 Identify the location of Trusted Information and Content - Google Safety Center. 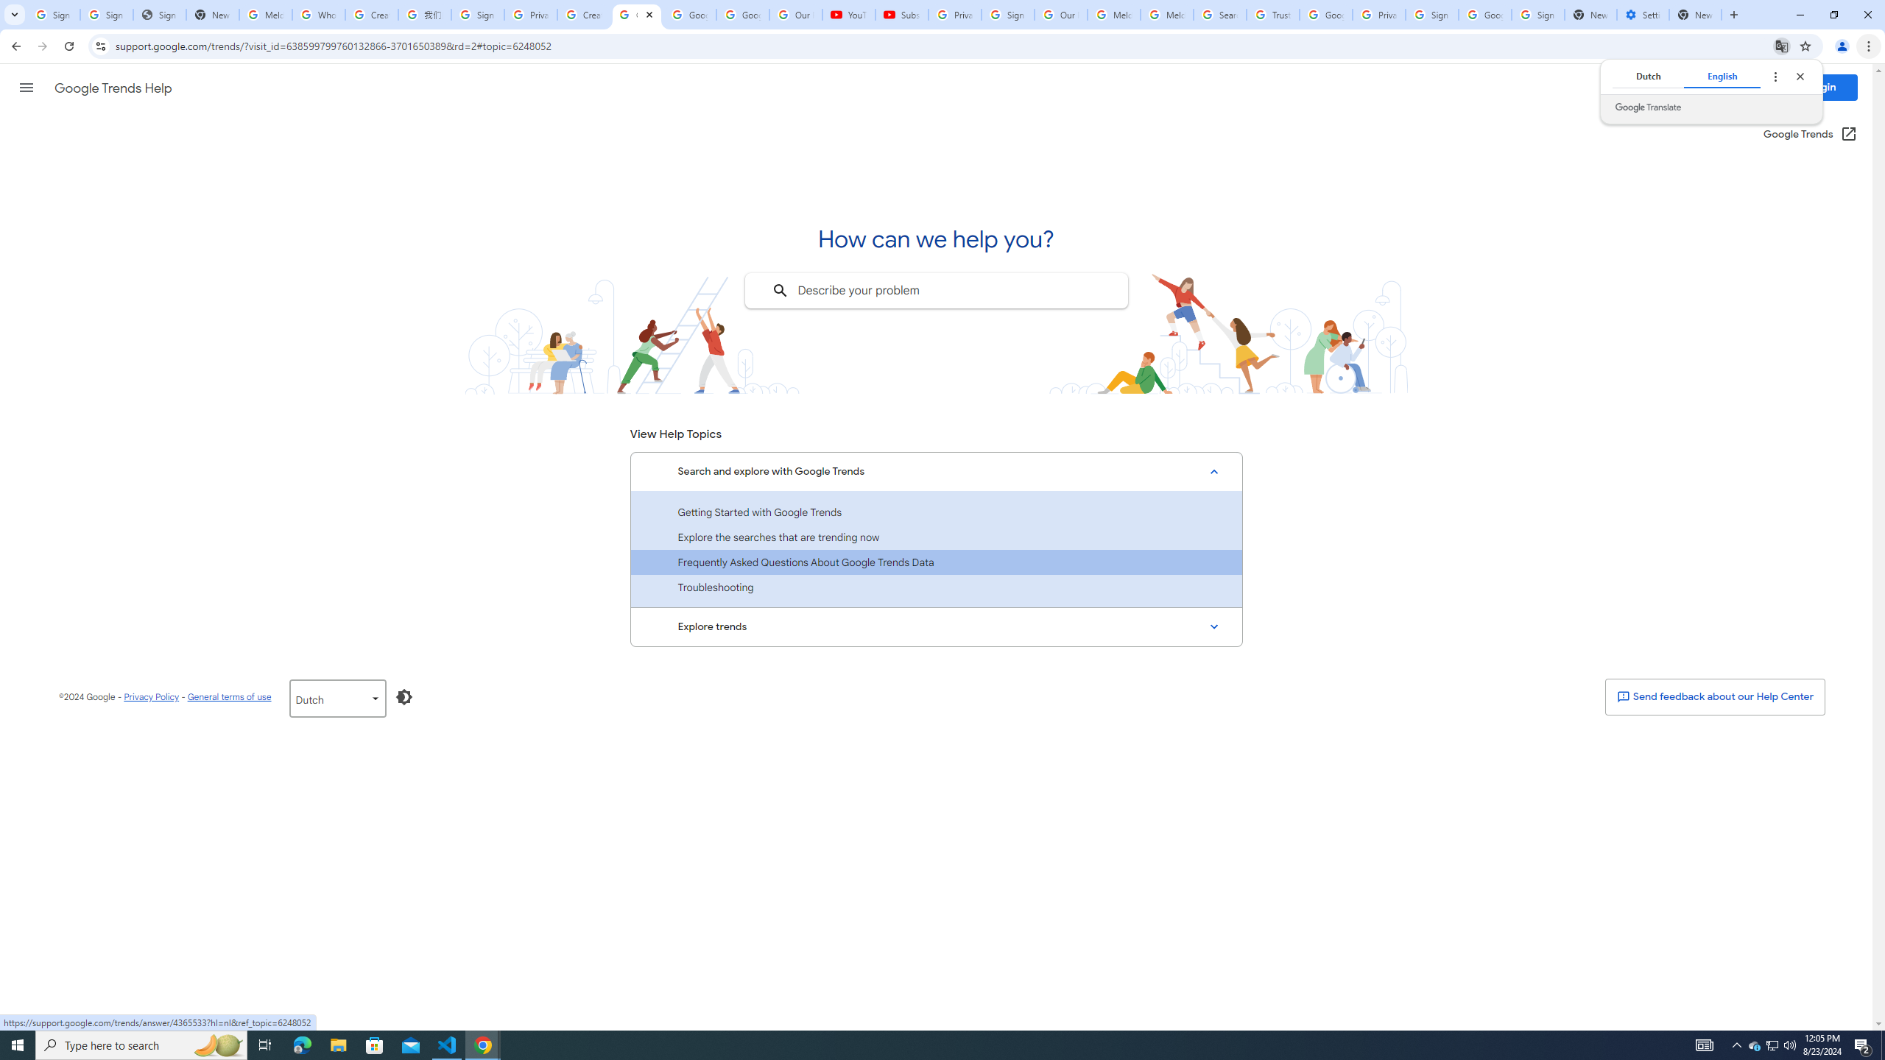
(1273, 15).